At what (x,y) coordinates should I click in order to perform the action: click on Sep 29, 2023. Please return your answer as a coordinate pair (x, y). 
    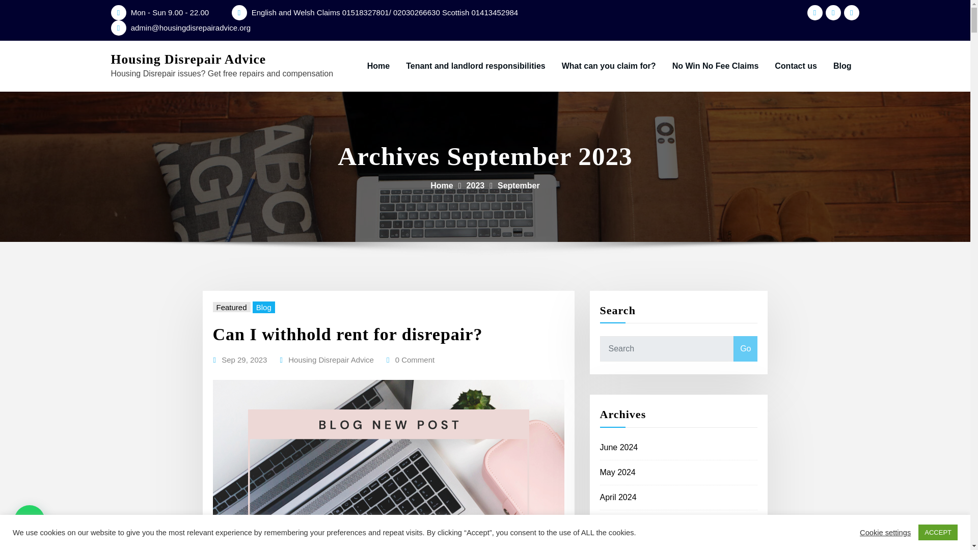
    Looking at the image, I should click on (244, 360).